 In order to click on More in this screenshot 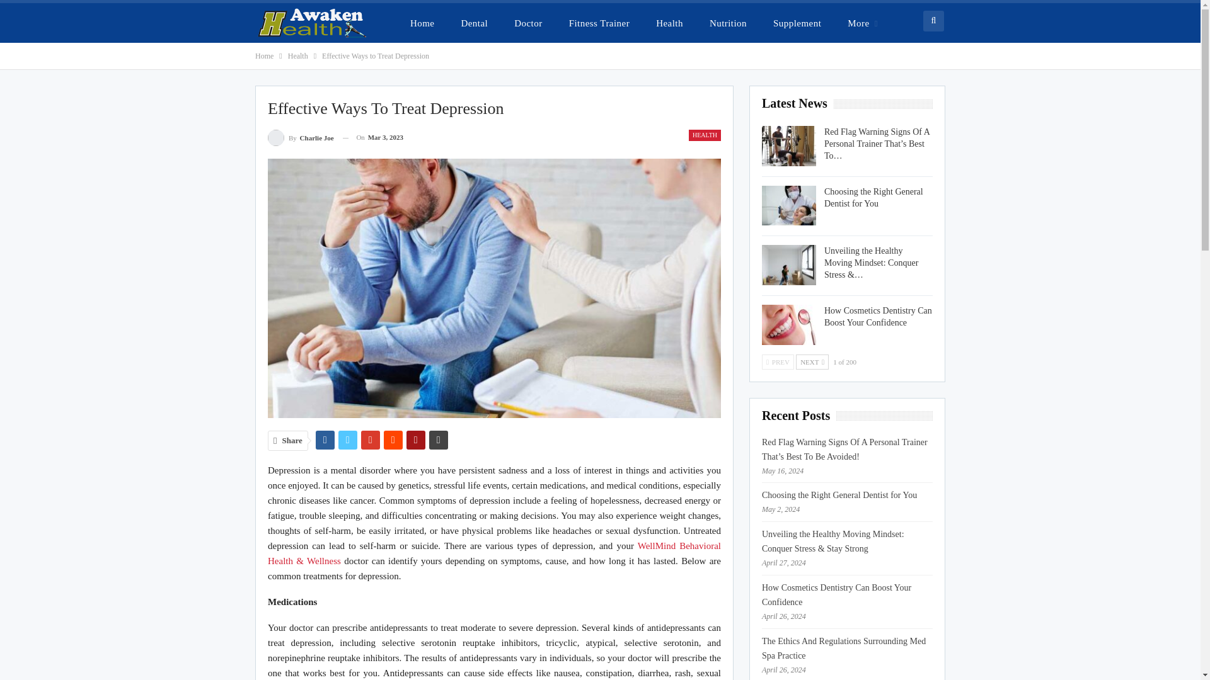, I will do `click(862, 23)`.